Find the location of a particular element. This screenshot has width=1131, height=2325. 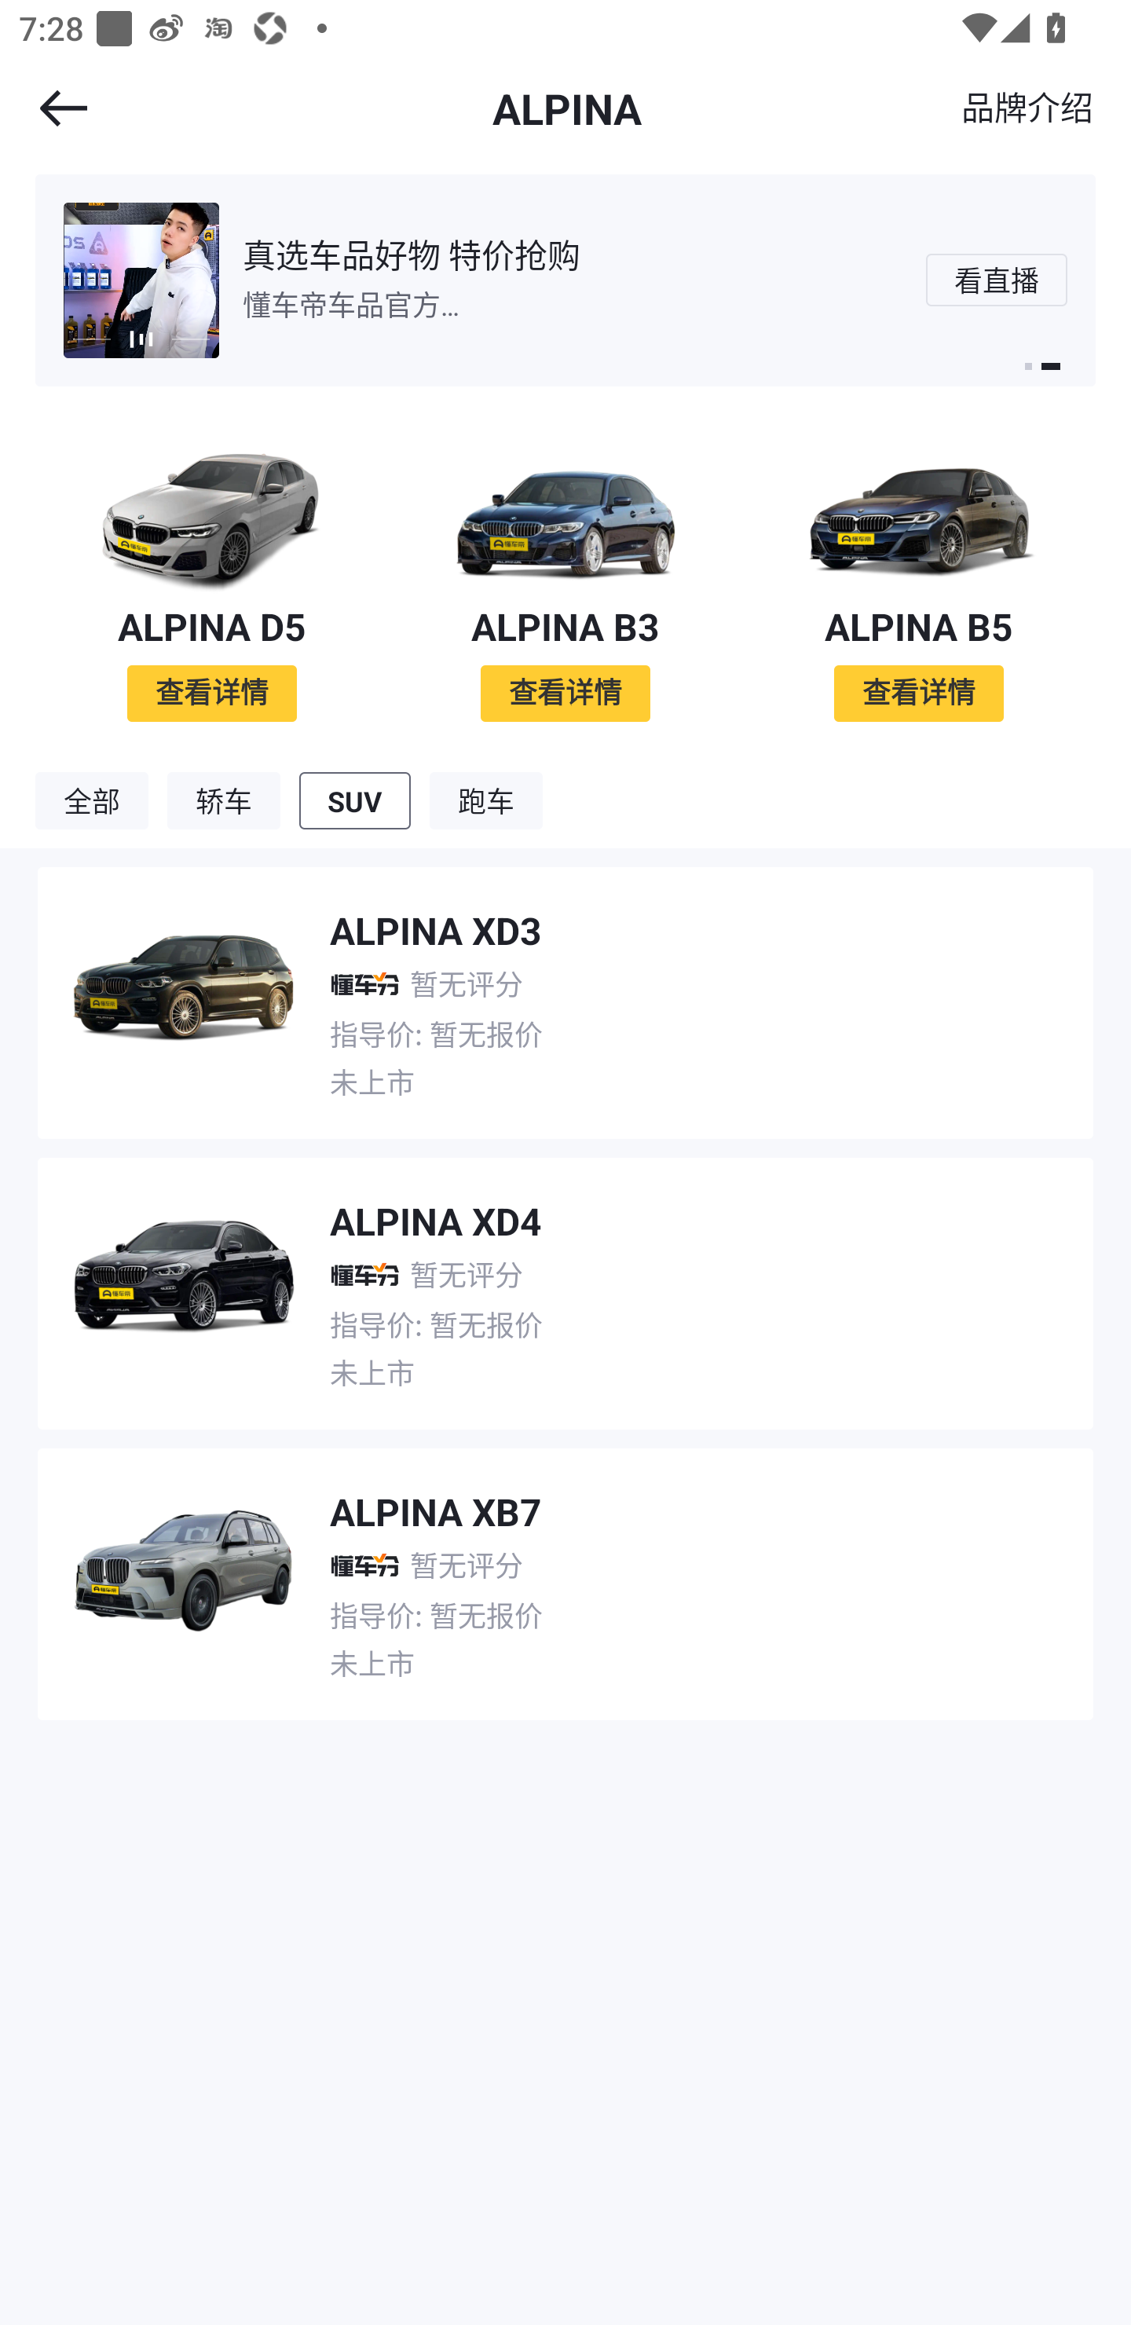

真选车品好物 特价抢购 懂车帝车品官方直播间 看直播 is located at coordinates (565, 280).